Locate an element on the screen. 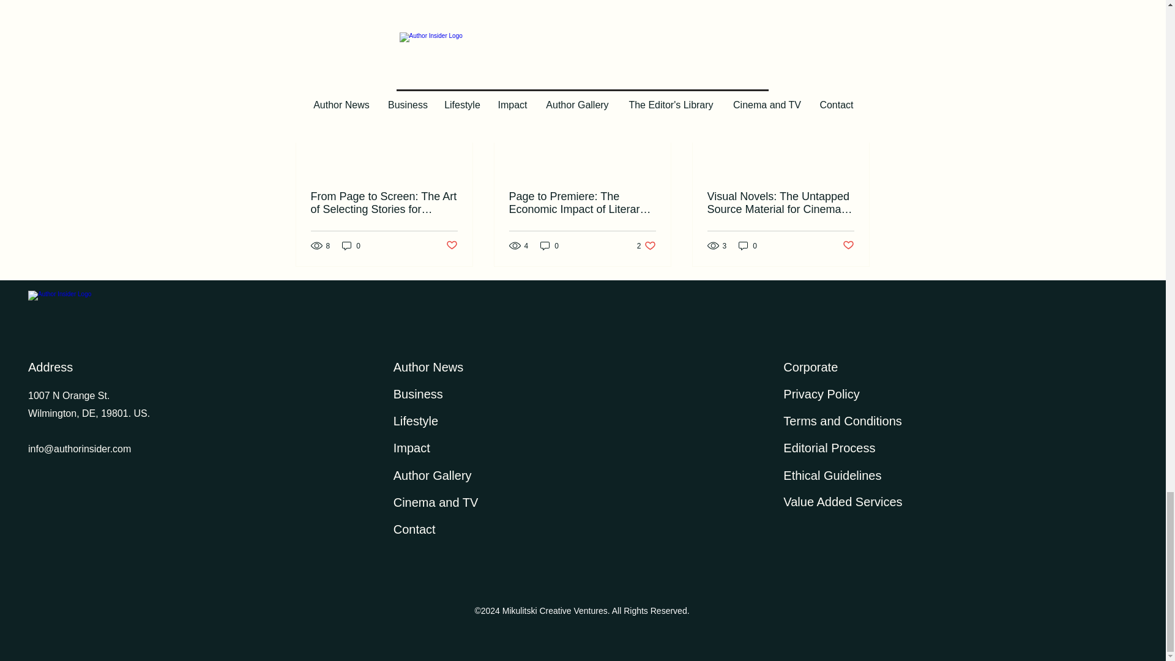 Image resolution: width=1175 pixels, height=661 pixels. 0 is located at coordinates (748, 246).